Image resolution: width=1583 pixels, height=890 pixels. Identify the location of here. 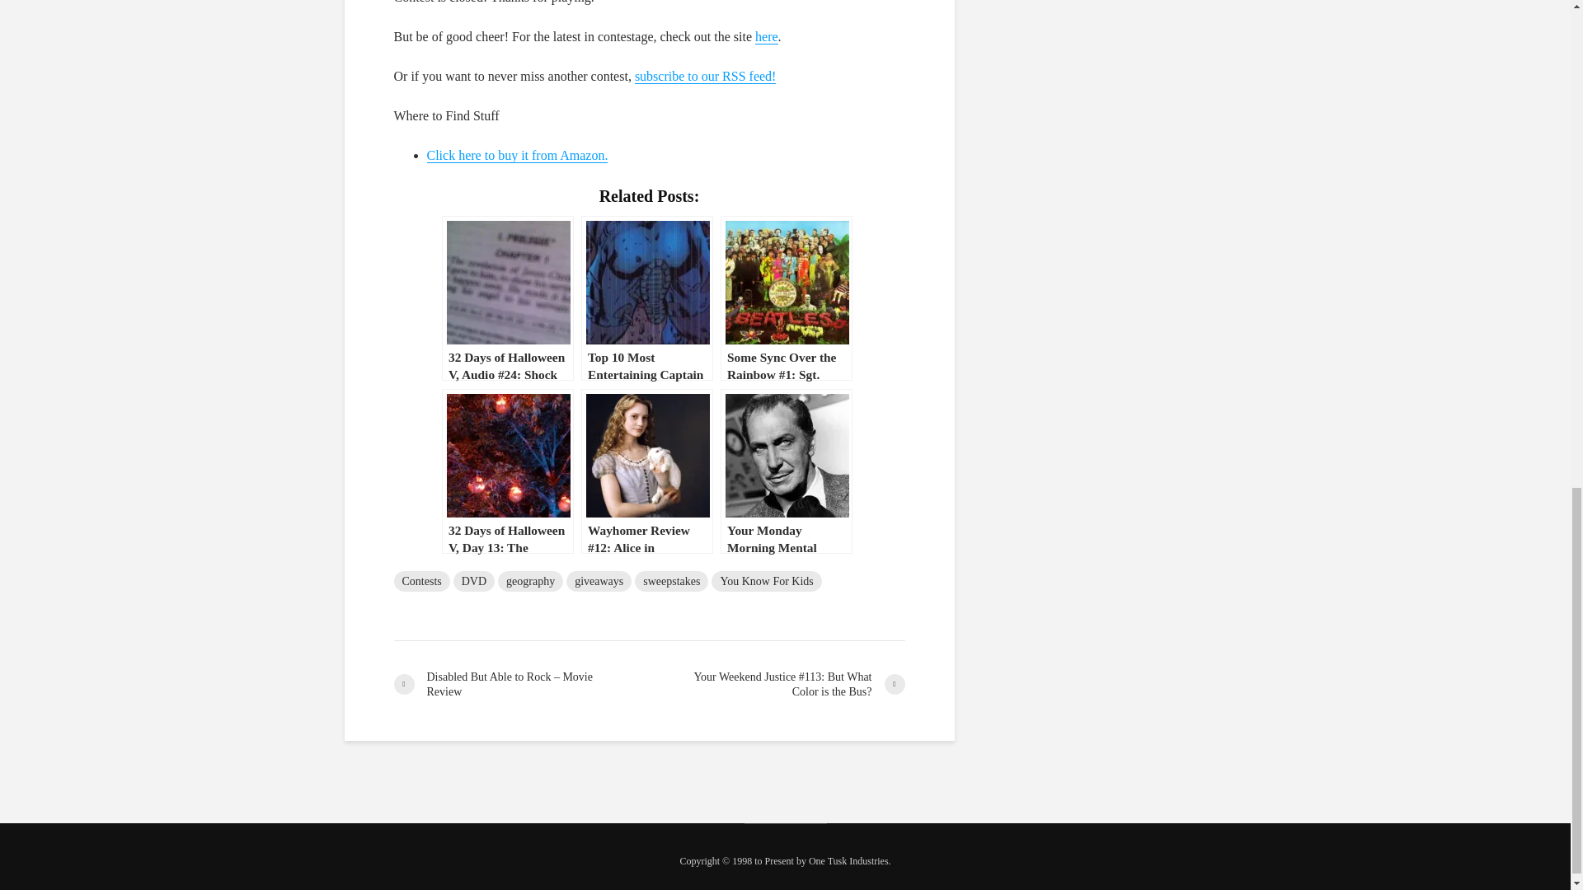
(767, 36).